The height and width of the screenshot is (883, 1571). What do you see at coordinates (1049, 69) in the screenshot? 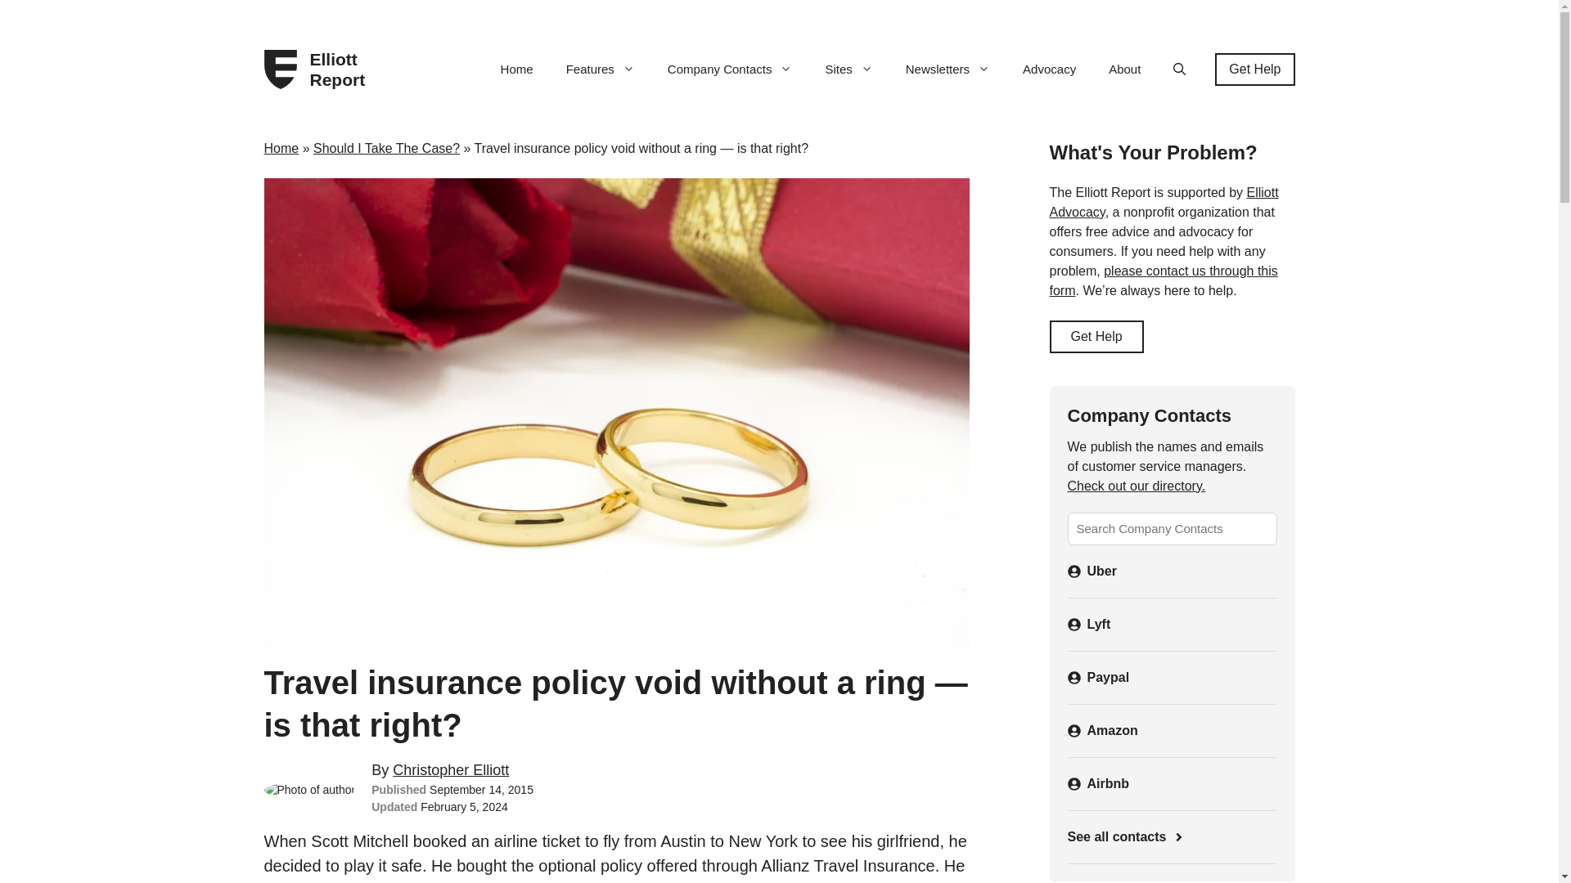
I see `Advocacy` at bounding box center [1049, 69].